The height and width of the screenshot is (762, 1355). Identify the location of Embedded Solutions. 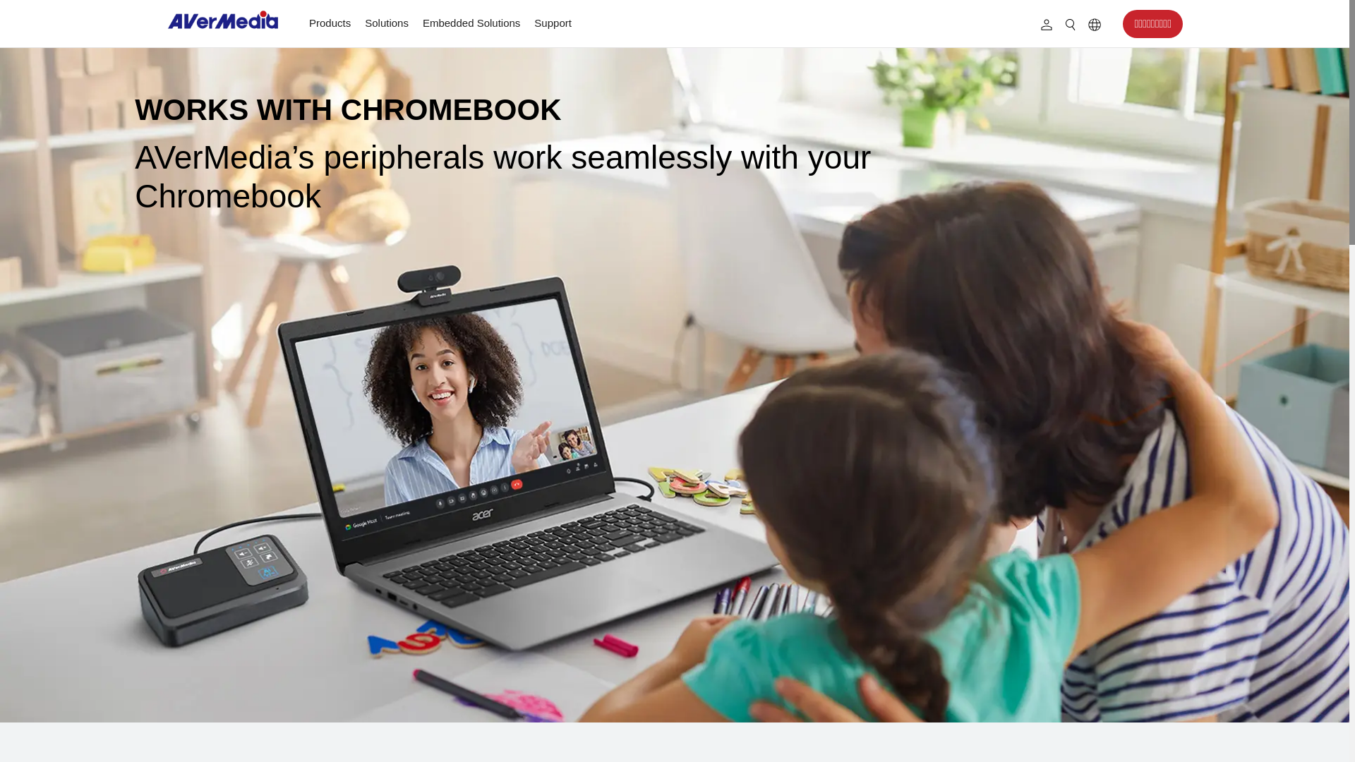
(471, 23).